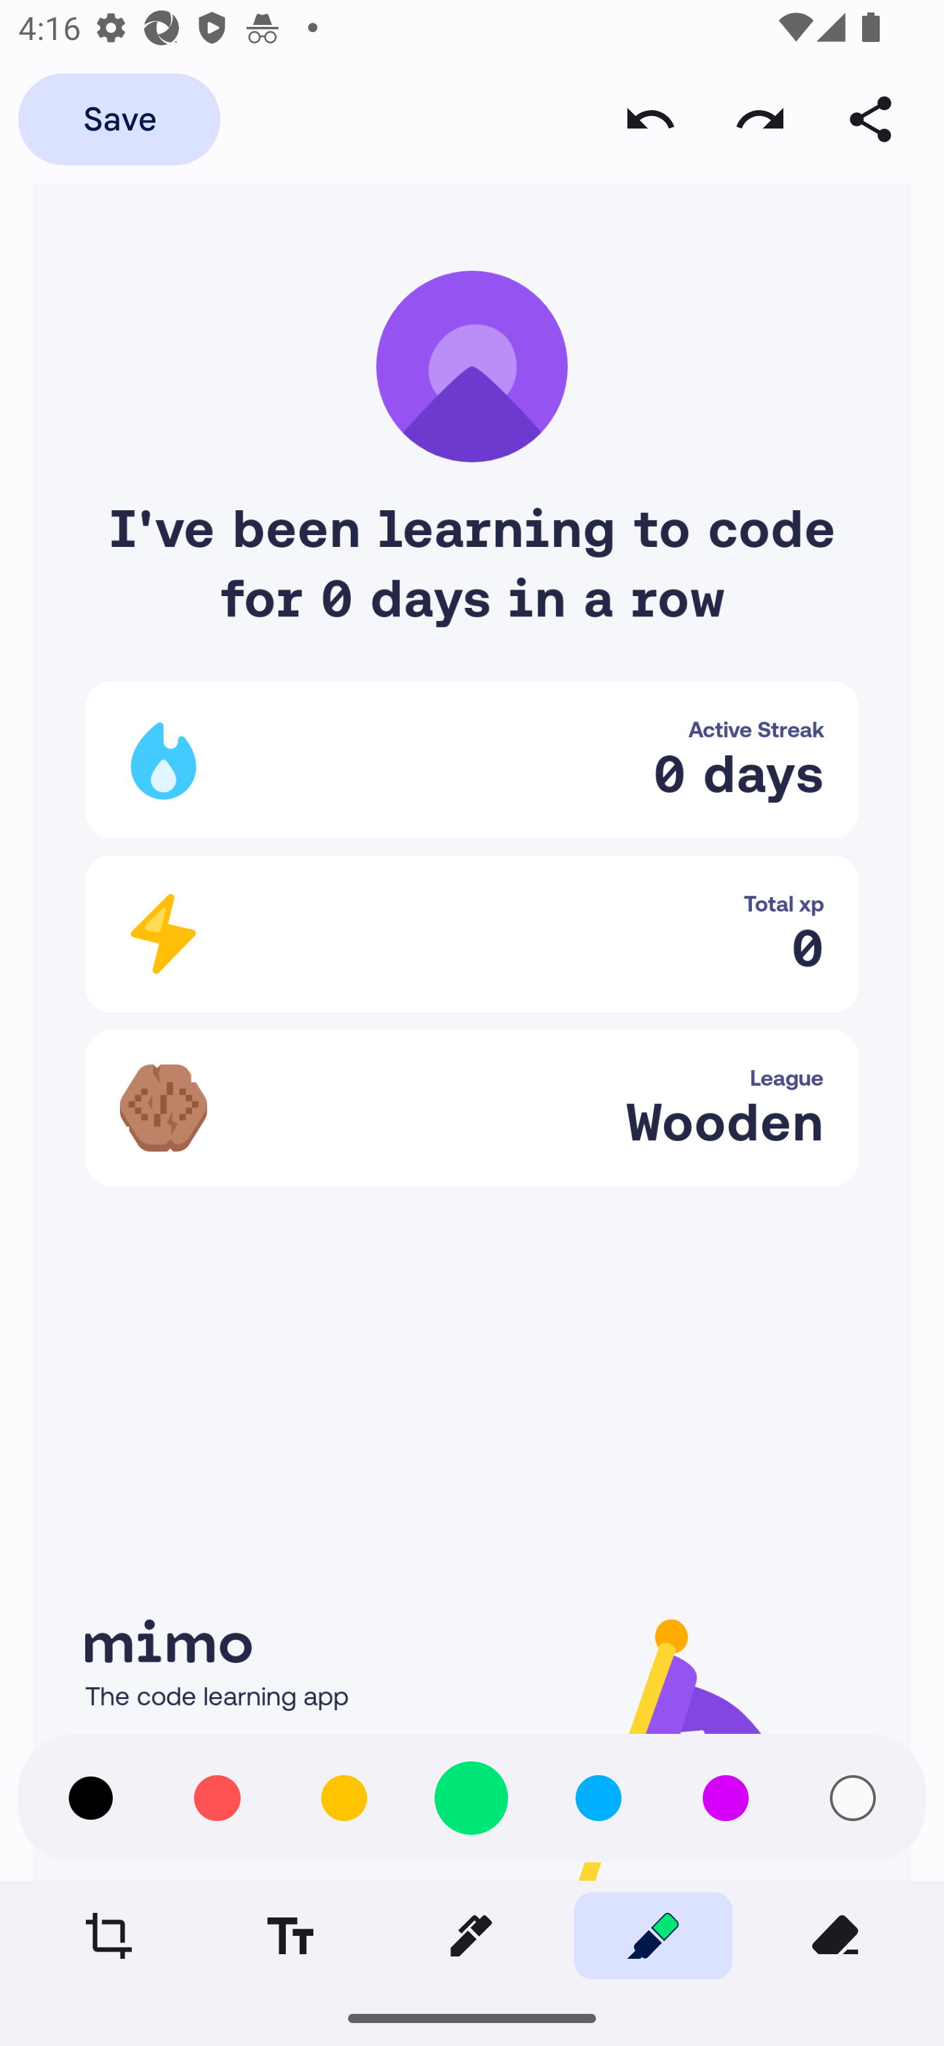 This screenshot has height=2046, width=944. I want to click on Red, so click(216, 1798).